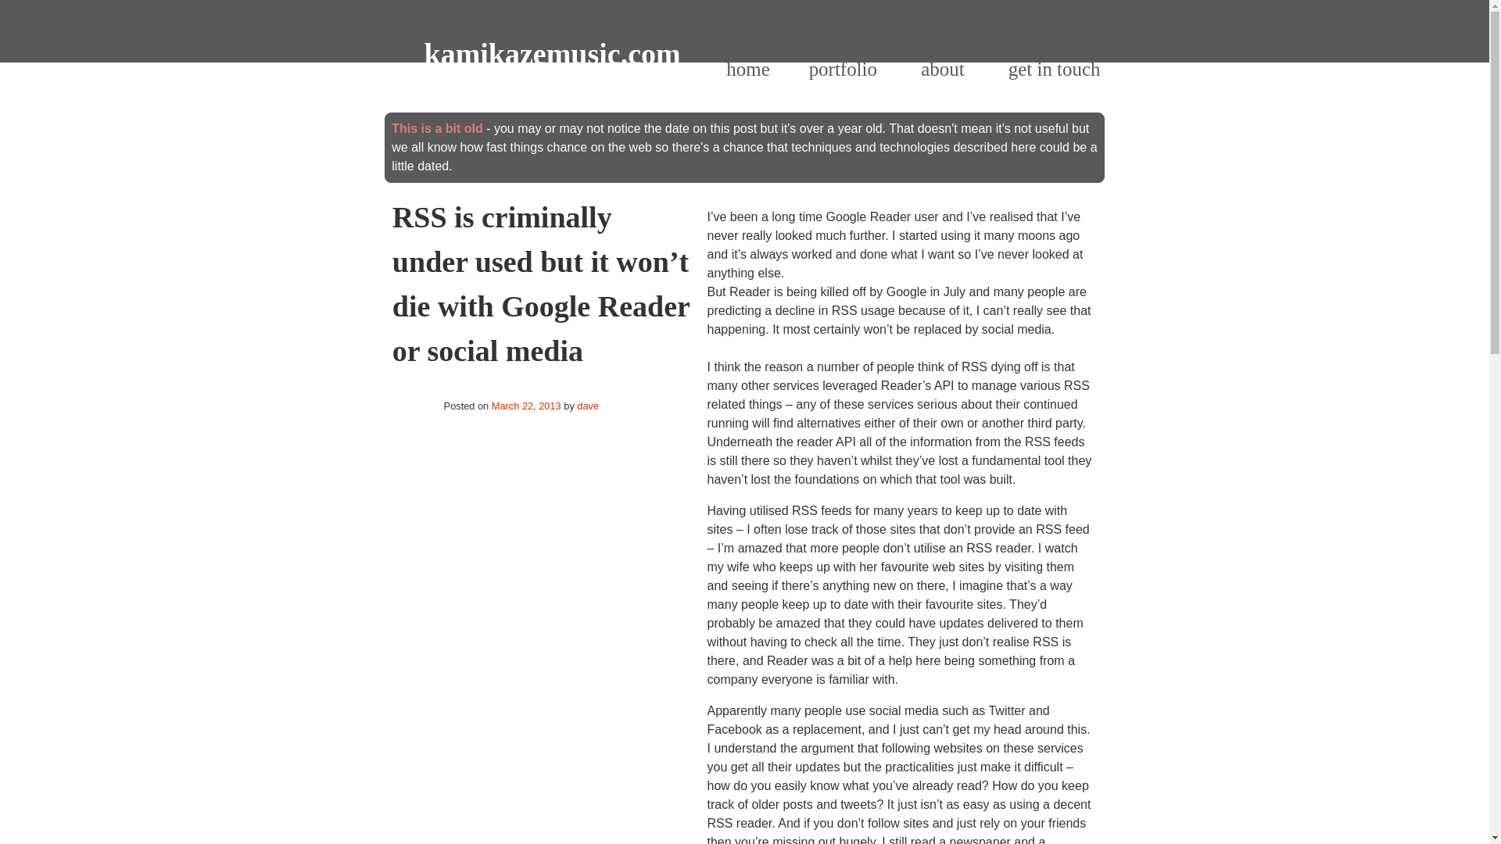  I want to click on 15:07, so click(527, 406).